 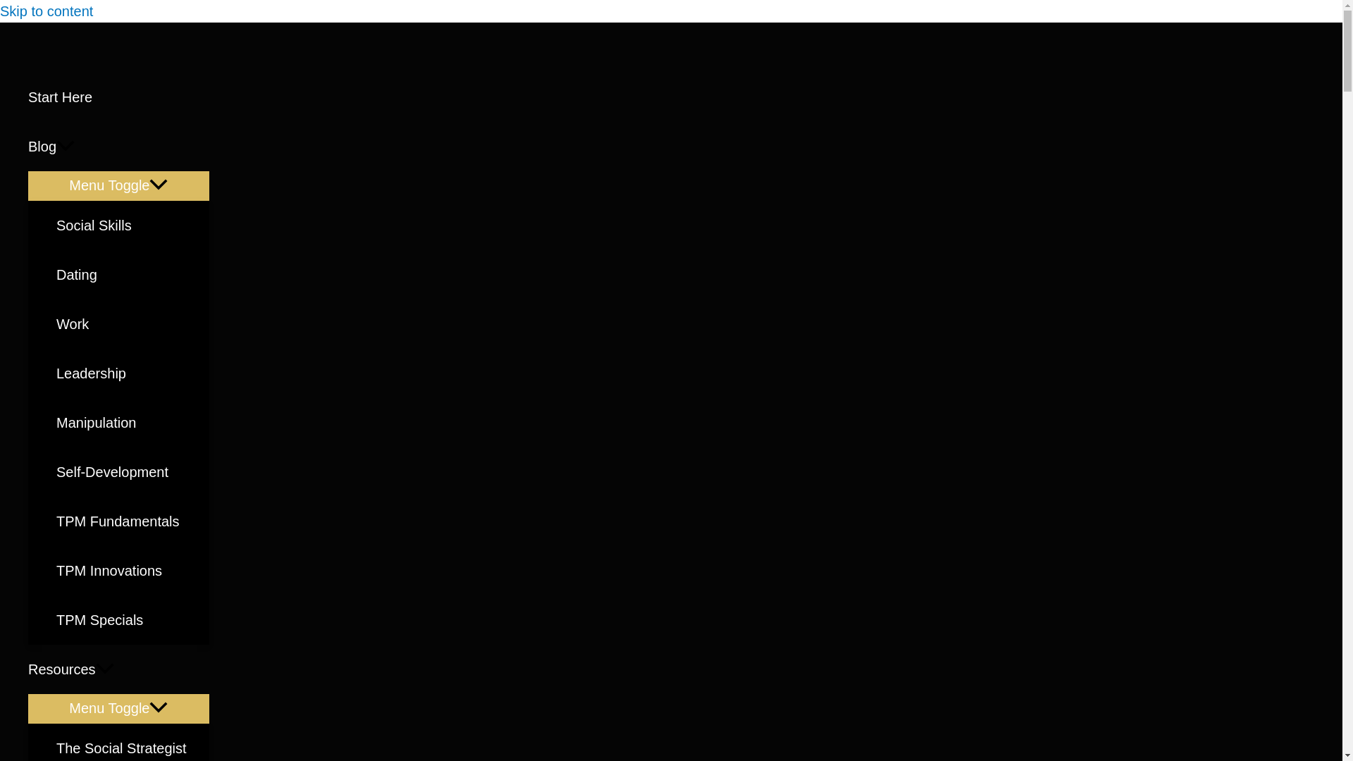 What do you see at coordinates (132, 472) in the screenshot?
I see `Self-Development` at bounding box center [132, 472].